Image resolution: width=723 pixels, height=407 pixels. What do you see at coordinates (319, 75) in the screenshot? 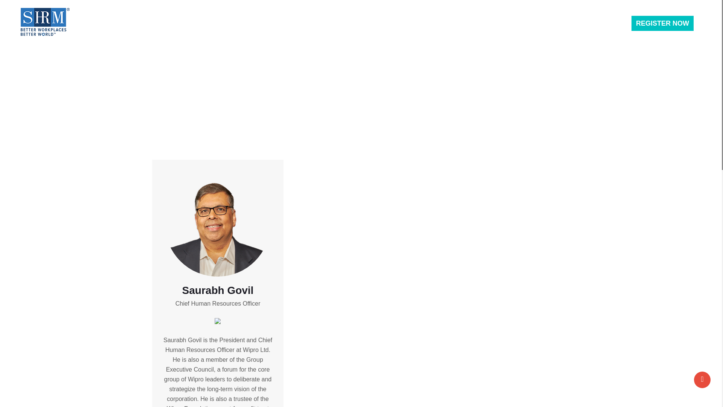
I see `Home` at bounding box center [319, 75].